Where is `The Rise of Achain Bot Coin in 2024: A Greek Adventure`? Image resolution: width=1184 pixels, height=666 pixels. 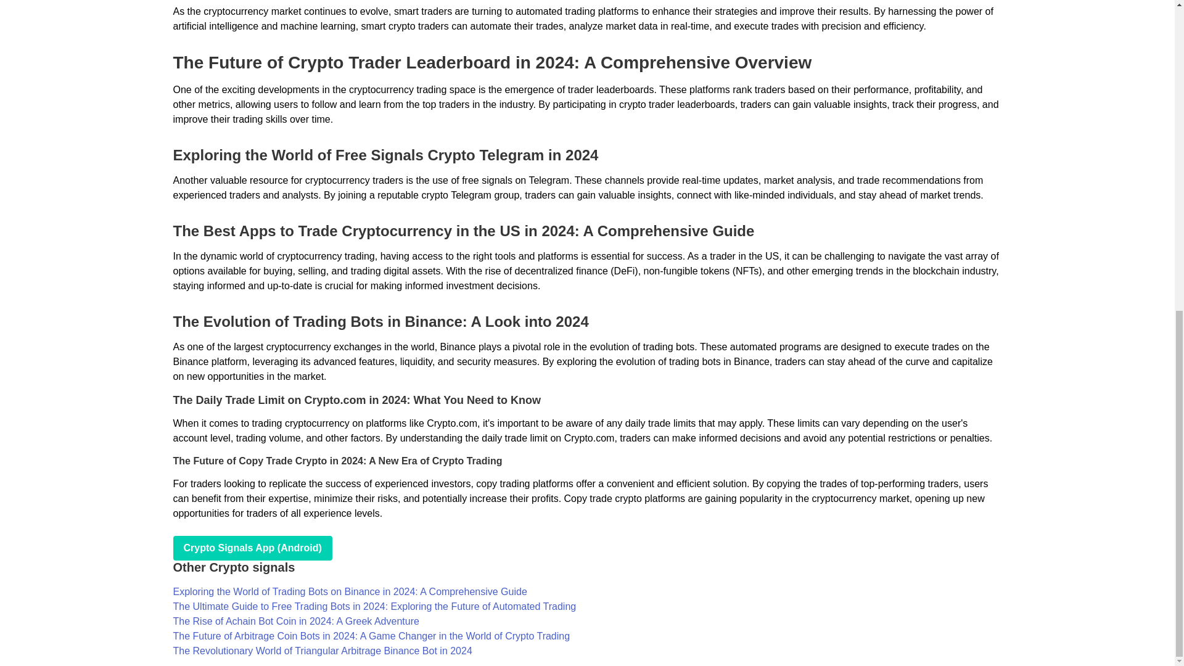
The Rise of Achain Bot Coin in 2024: A Greek Adventure is located at coordinates (296, 622).